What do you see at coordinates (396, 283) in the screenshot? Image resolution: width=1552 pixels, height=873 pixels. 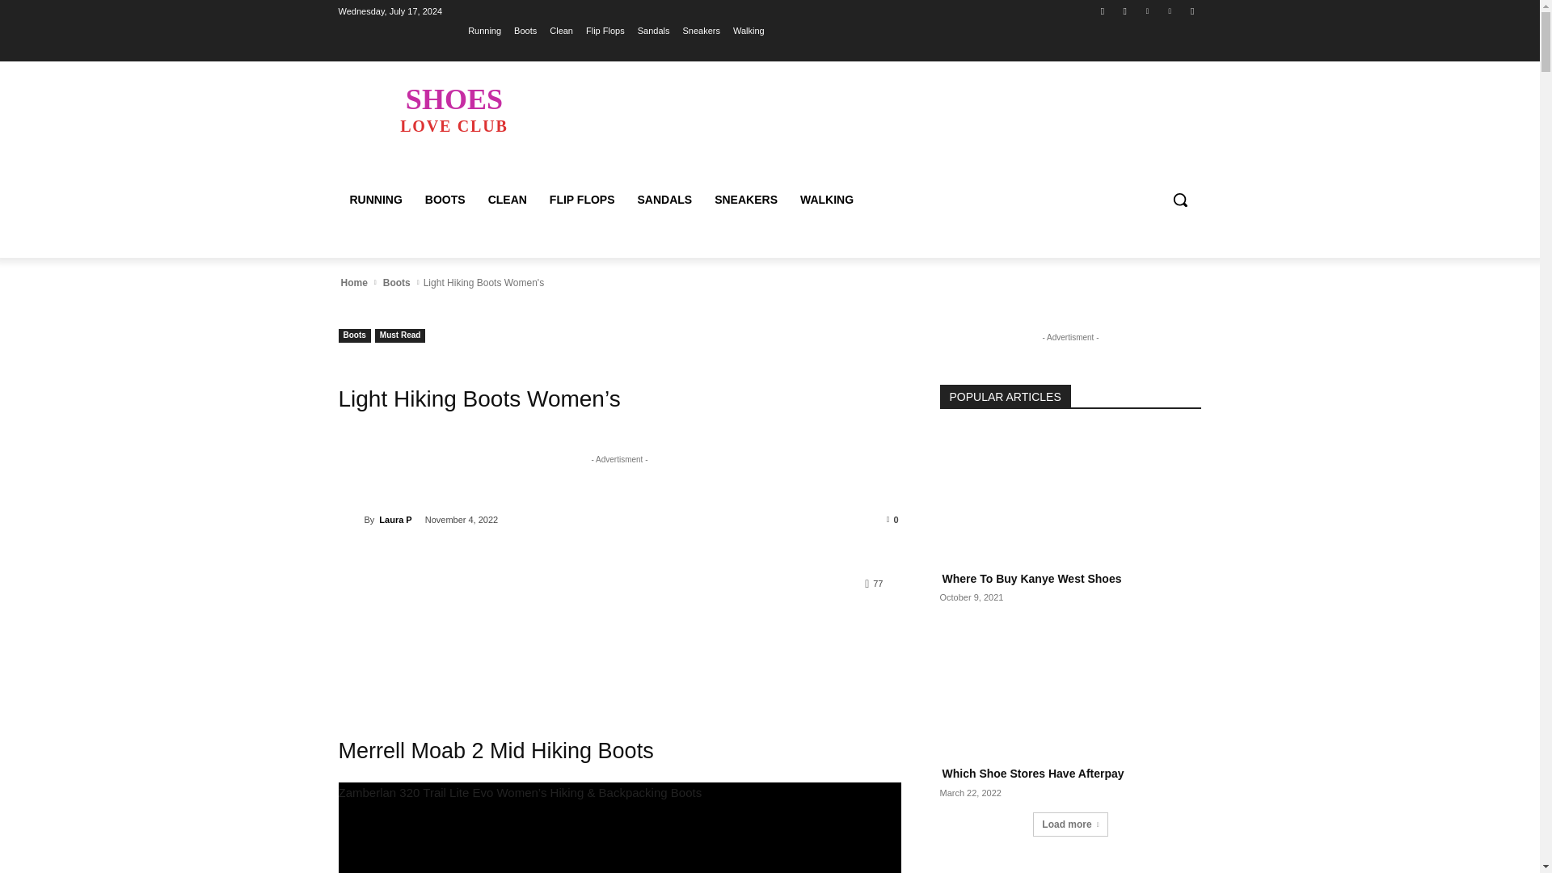 I see `Boots` at bounding box center [396, 283].